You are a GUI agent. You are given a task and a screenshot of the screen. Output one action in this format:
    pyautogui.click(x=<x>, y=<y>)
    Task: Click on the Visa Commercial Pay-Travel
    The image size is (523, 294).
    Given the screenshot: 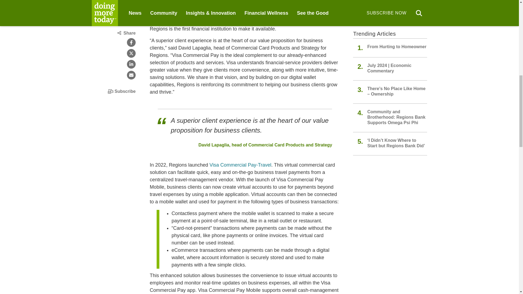 What is the action you would take?
    pyautogui.click(x=240, y=165)
    